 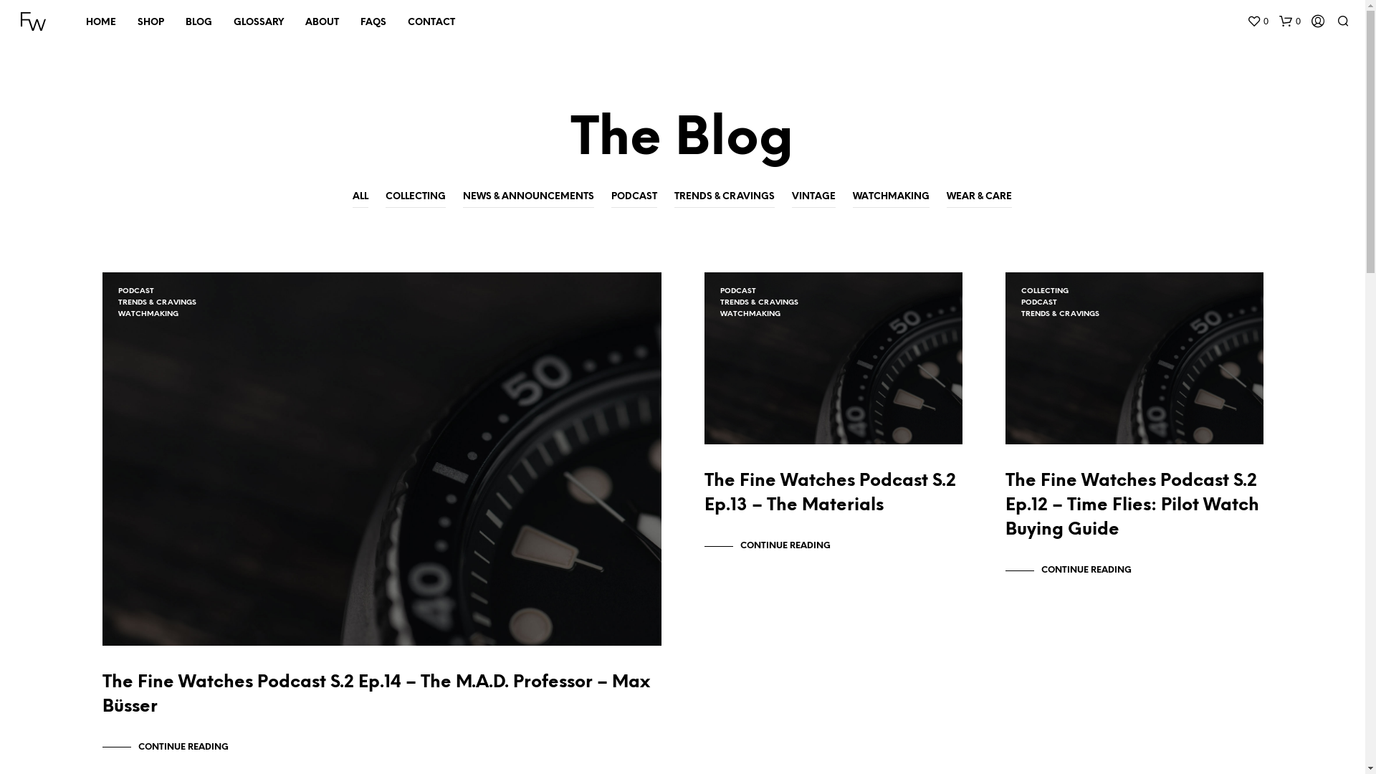 I want to click on SHOP, so click(x=150, y=23).